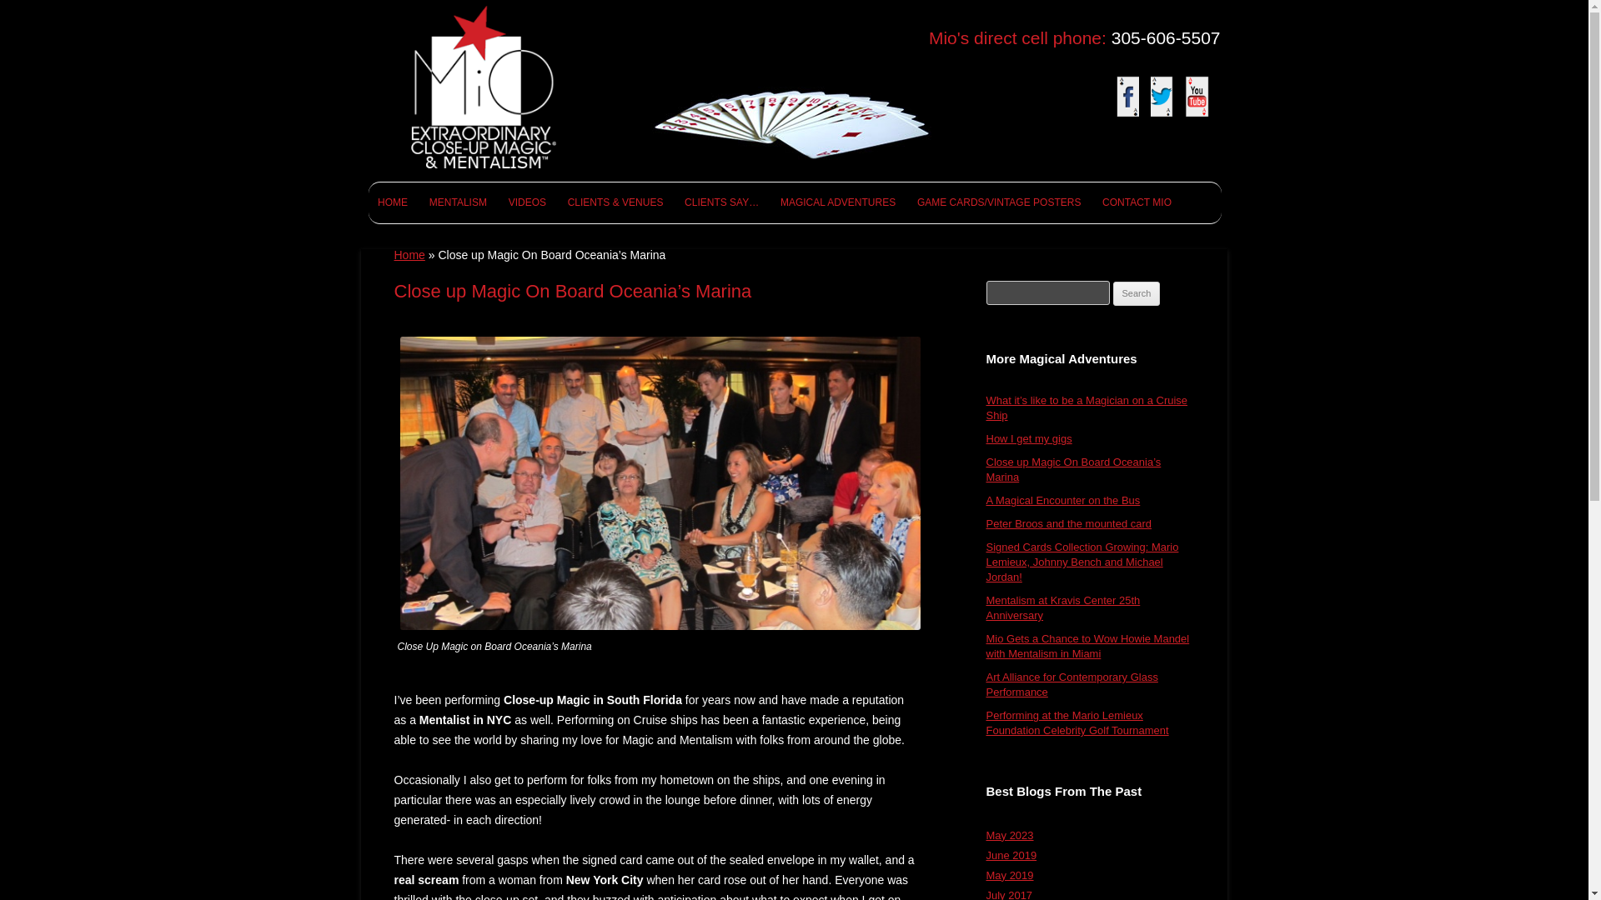  Describe the element at coordinates (1028, 438) in the screenshot. I see `How I get my gigs` at that location.